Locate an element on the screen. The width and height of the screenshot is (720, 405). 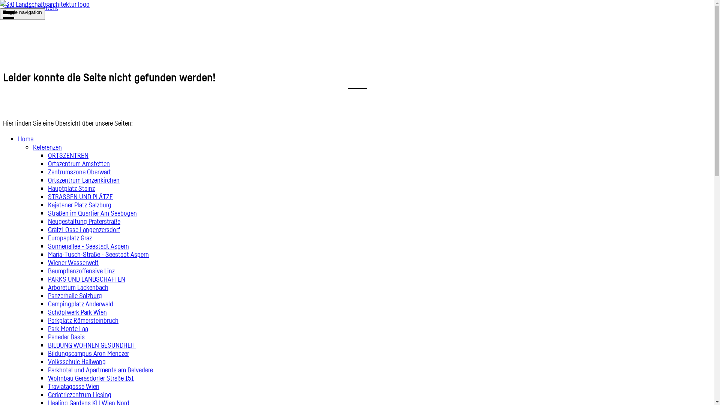
Zentrumszone Oberwart is located at coordinates (79, 172).